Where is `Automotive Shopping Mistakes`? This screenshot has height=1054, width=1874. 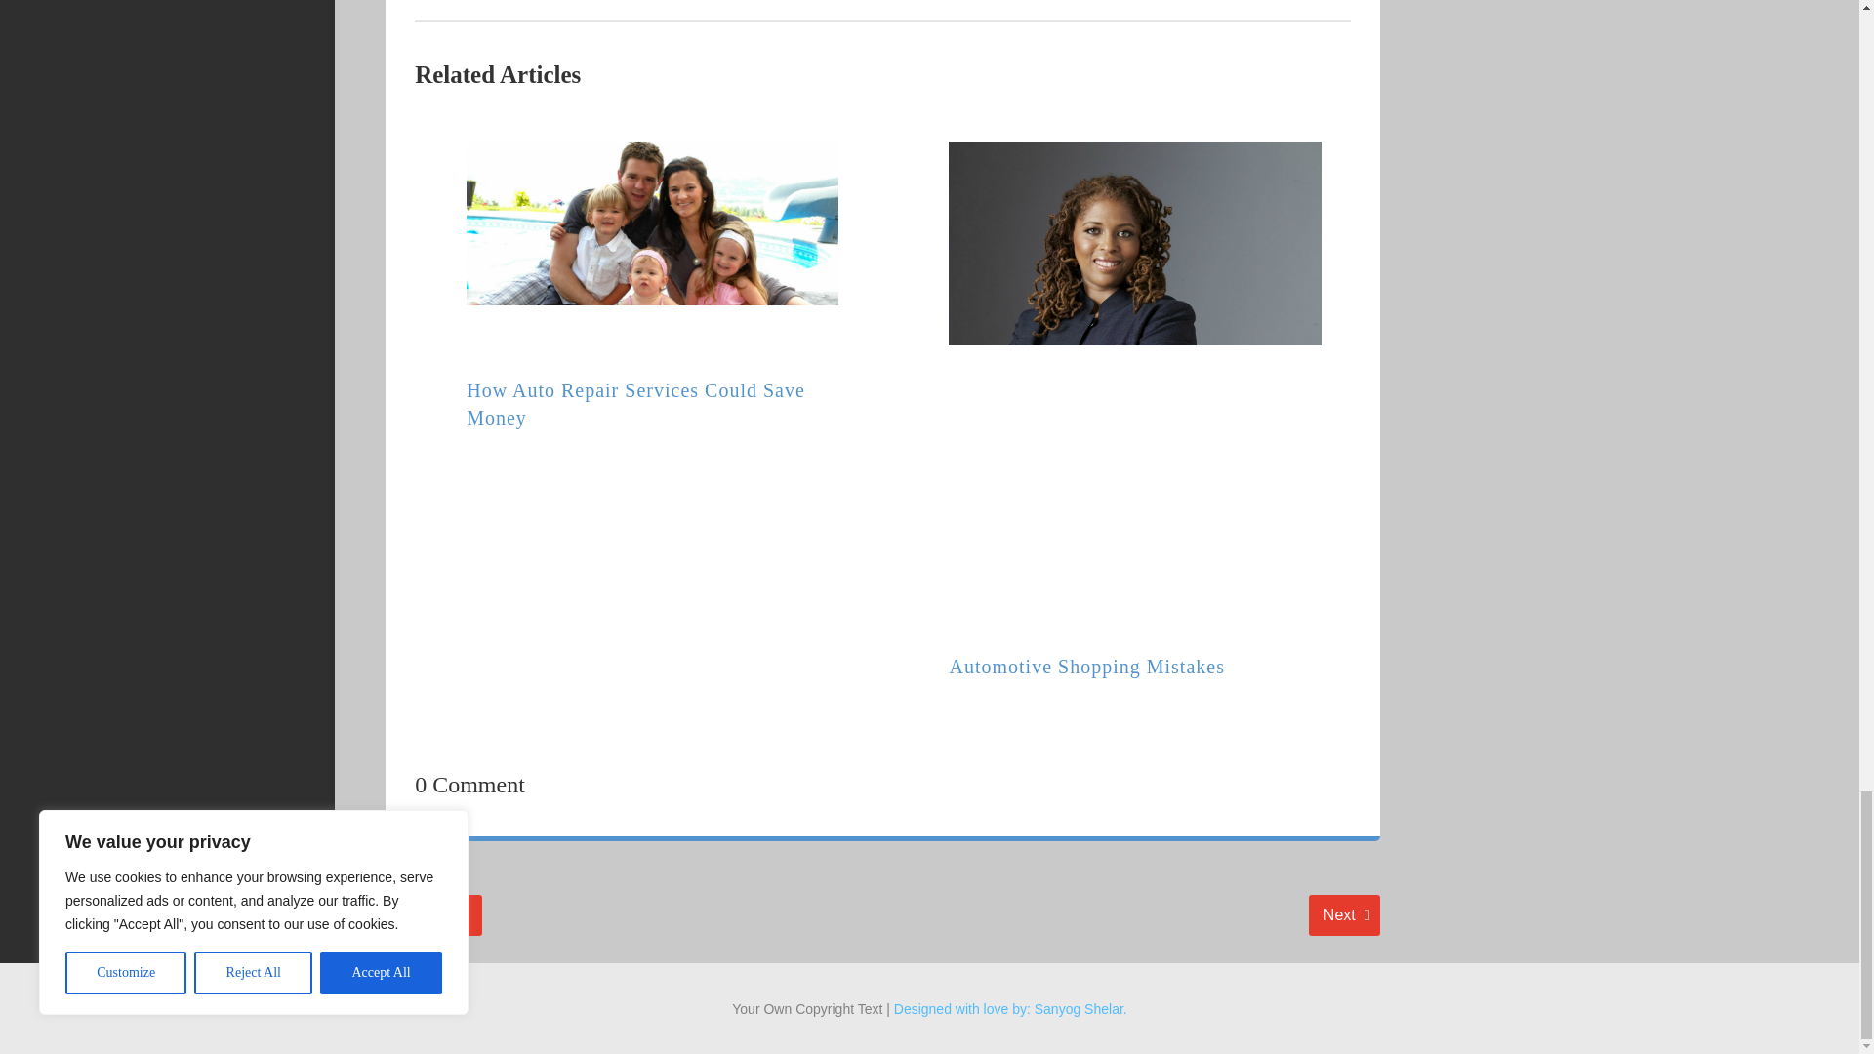
Automotive Shopping Mistakes is located at coordinates (431, 915).